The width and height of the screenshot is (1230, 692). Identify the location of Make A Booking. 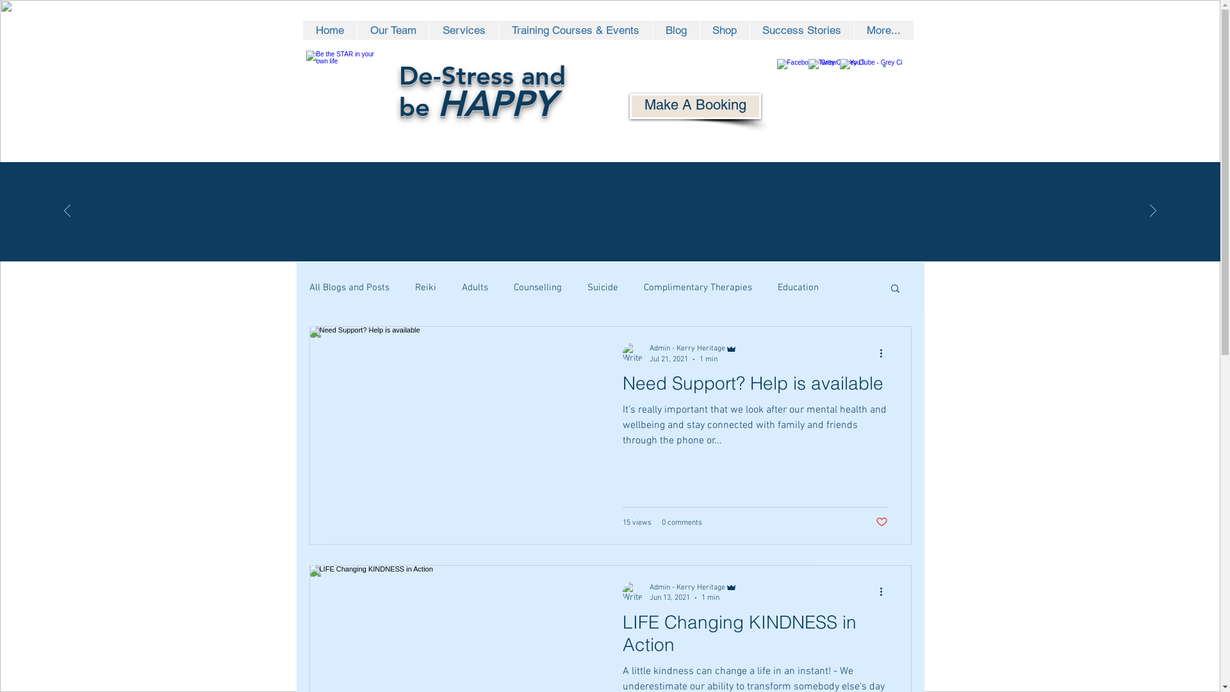
(694, 106).